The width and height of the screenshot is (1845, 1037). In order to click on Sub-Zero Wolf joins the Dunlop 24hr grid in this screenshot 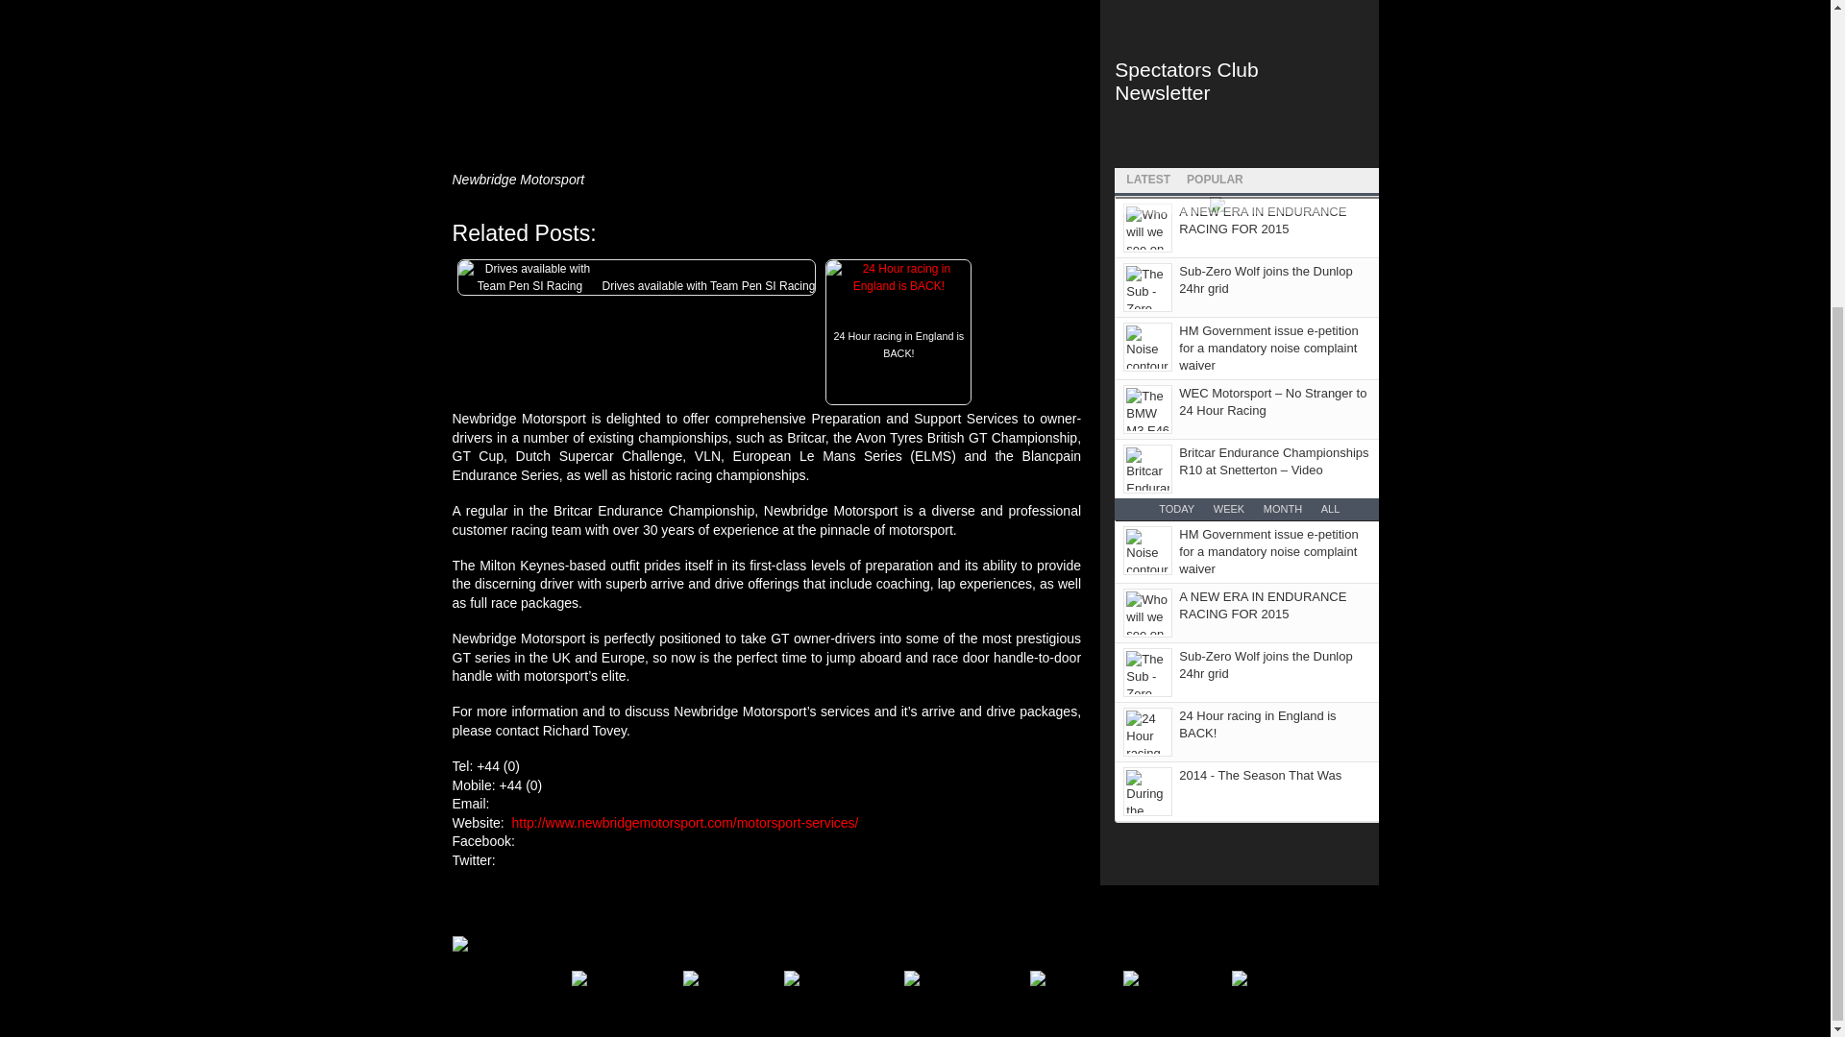, I will do `click(1265, 279)`.